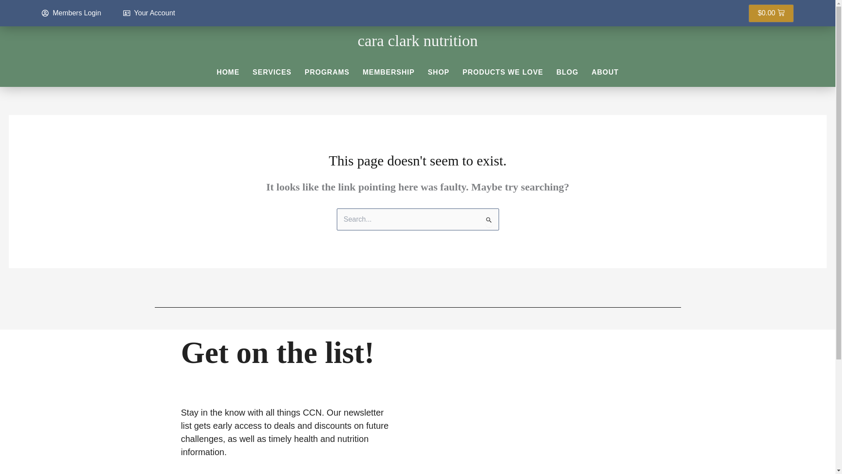 The image size is (842, 474). Describe the element at coordinates (272, 72) in the screenshot. I see `SERVICES` at that location.